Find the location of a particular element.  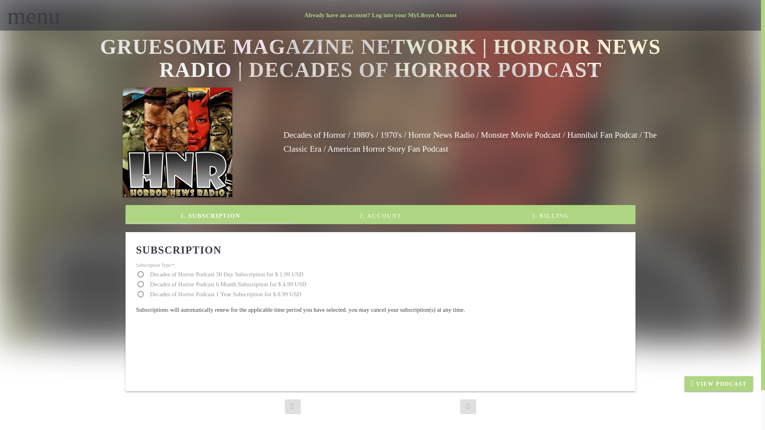

2. ACCOUNT is located at coordinates (381, 214).